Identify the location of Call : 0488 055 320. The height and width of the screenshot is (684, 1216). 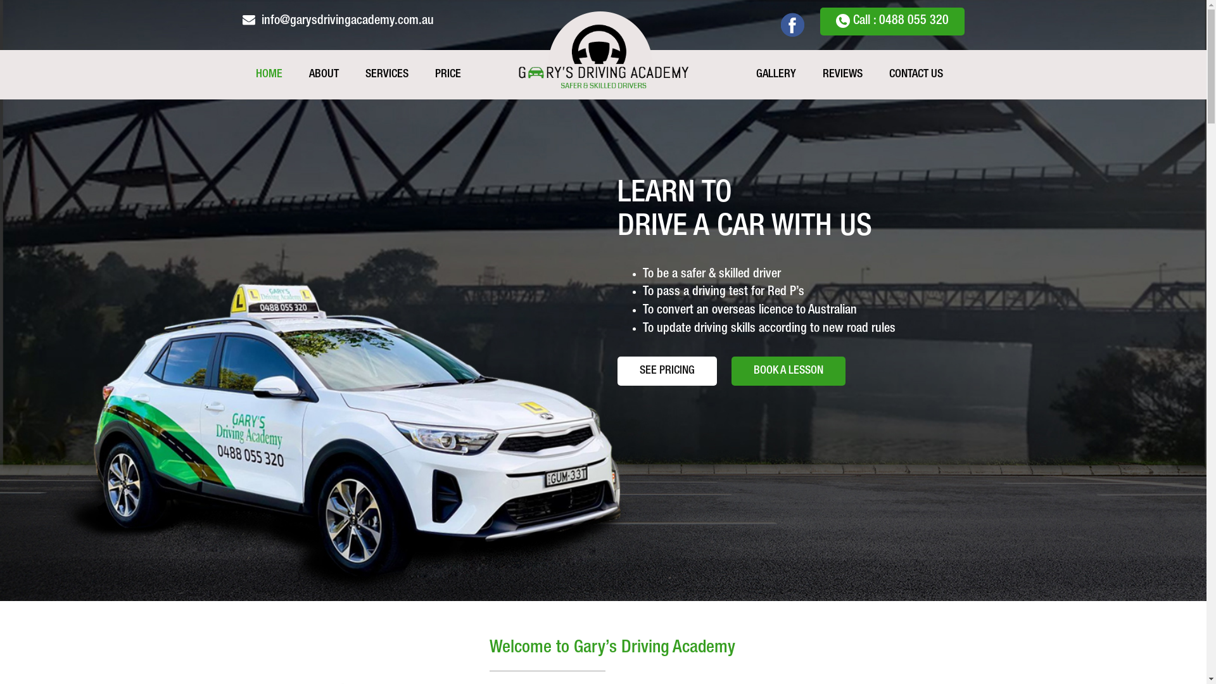
(892, 22).